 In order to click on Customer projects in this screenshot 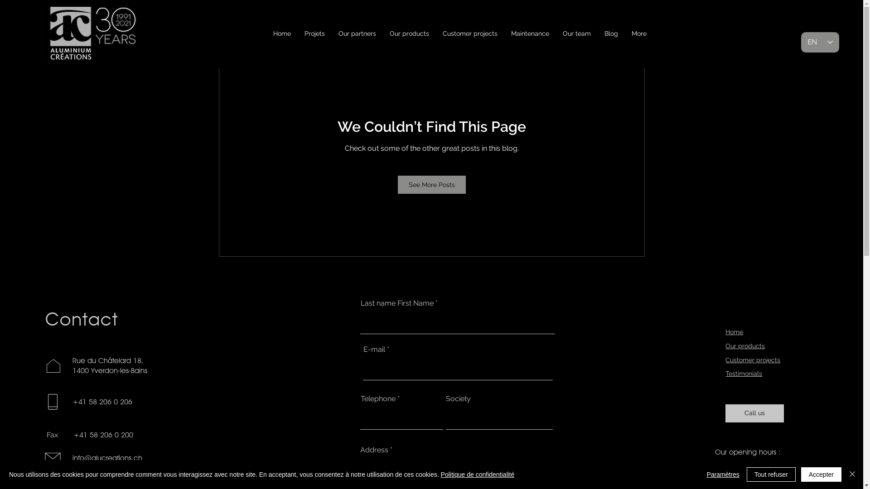, I will do `click(753, 360)`.